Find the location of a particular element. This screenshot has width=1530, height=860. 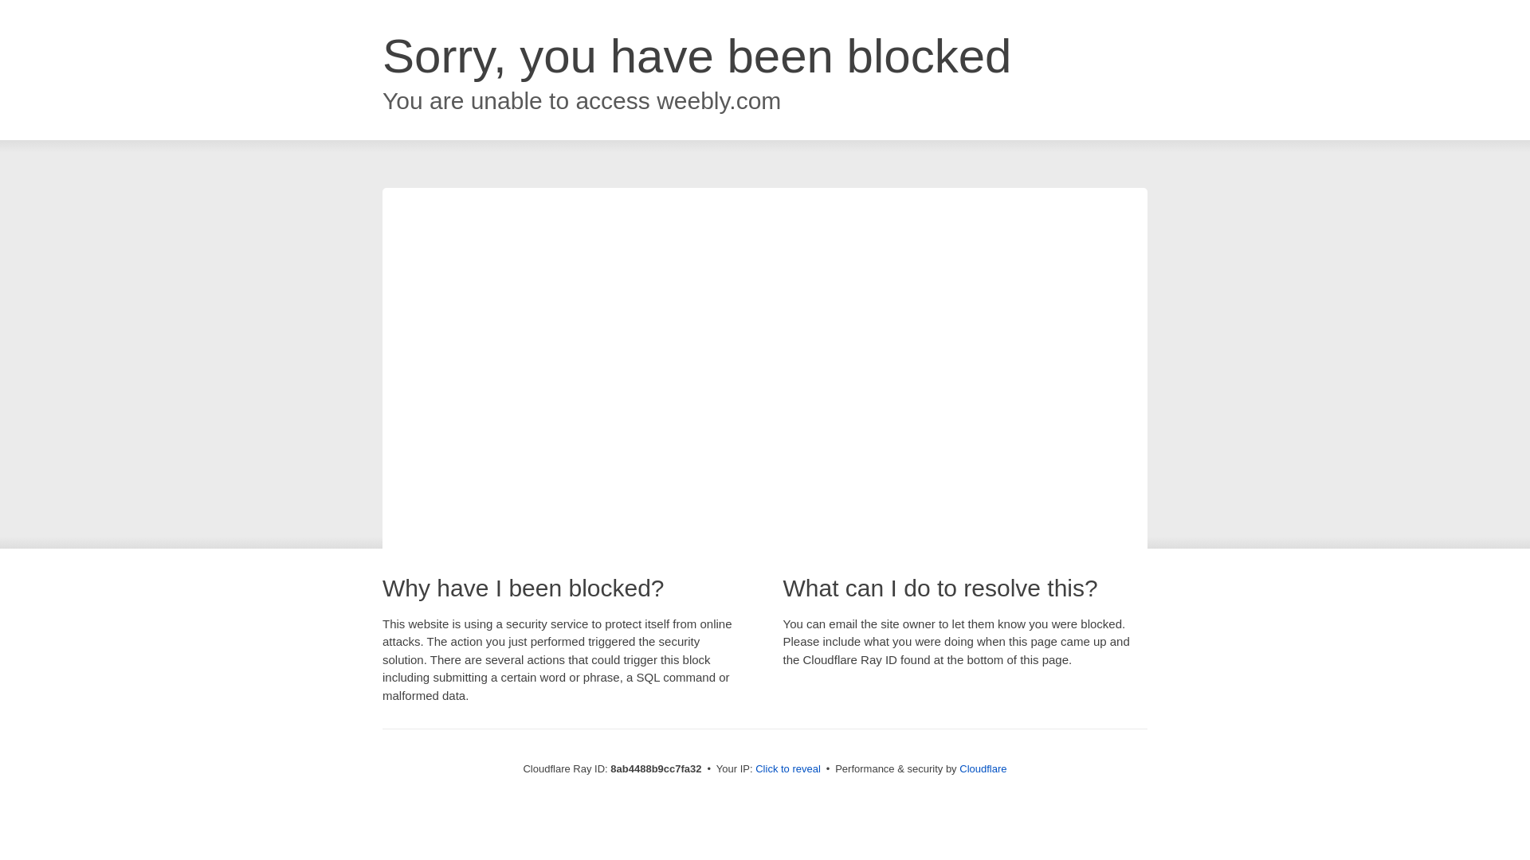

Click to reveal is located at coordinates (787, 769).